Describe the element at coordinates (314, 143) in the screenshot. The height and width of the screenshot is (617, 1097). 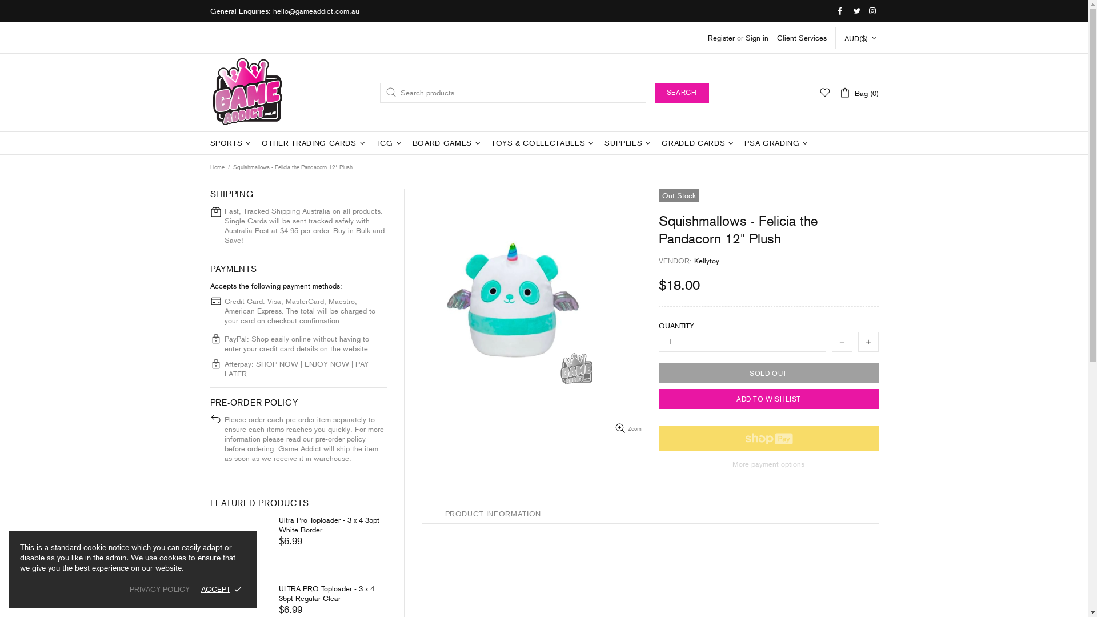
I see `OTHER TRADING CARDS` at that location.